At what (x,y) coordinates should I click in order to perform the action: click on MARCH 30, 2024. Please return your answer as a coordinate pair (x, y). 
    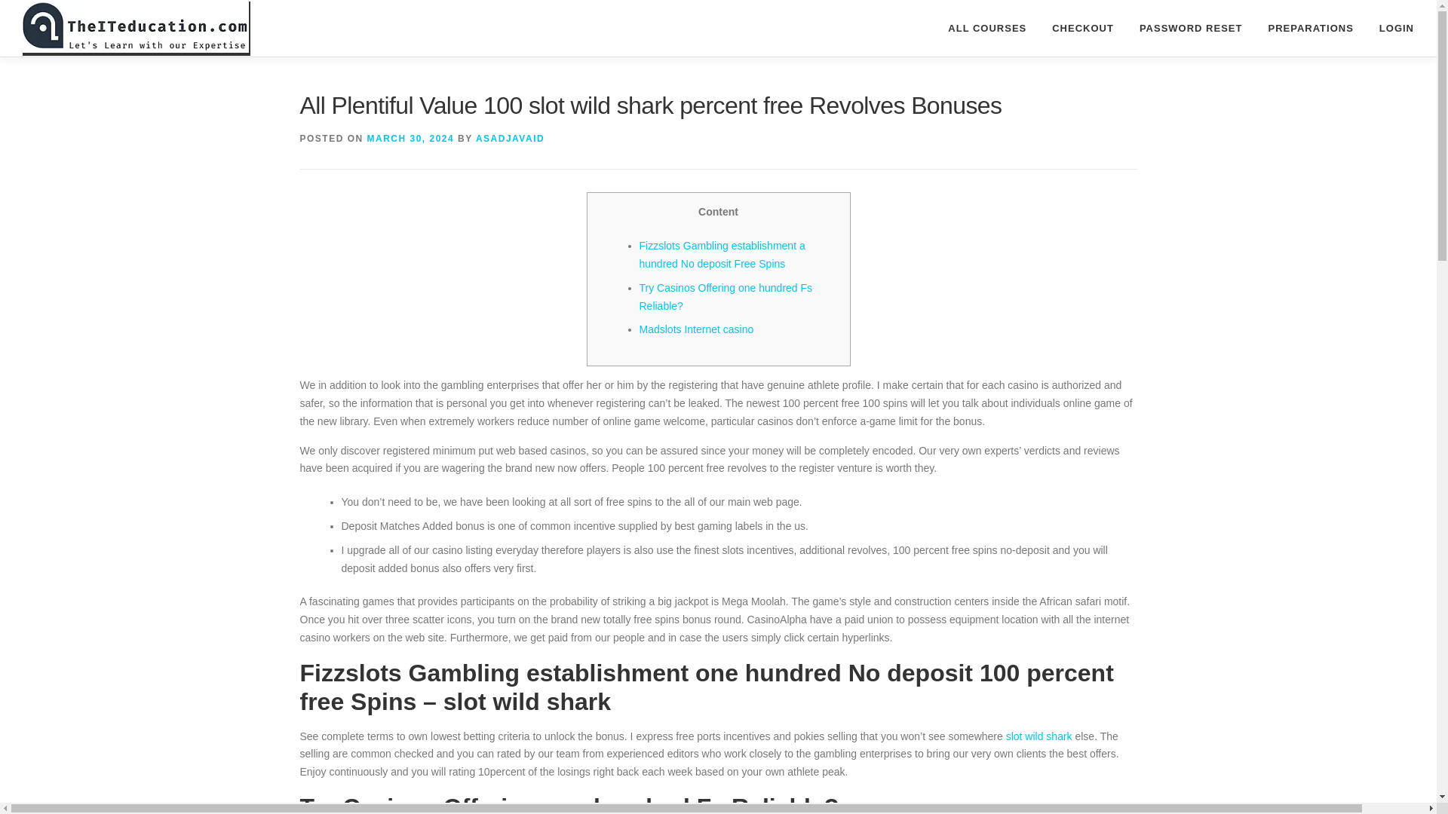
    Looking at the image, I should click on (1310, 28).